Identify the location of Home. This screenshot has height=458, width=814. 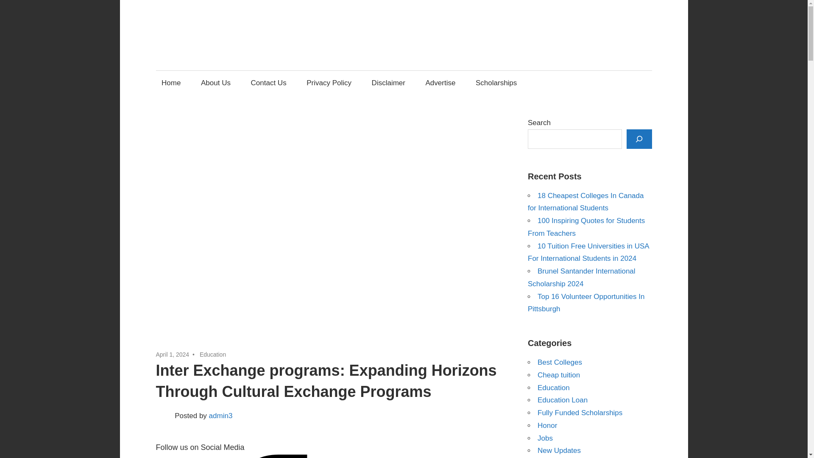
(171, 83).